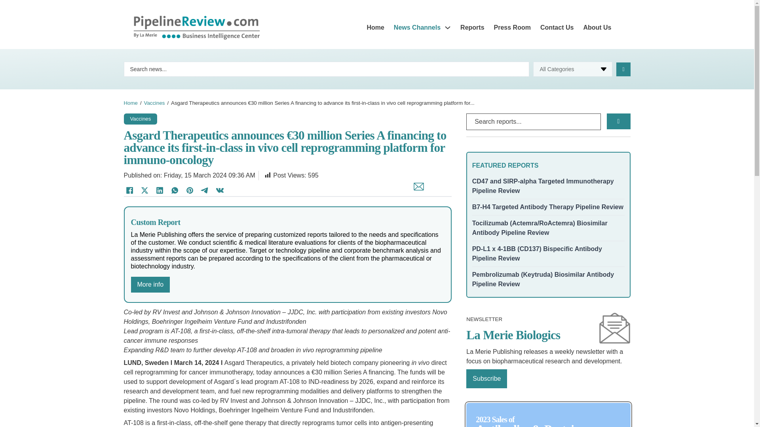  Describe the element at coordinates (130, 103) in the screenshot. I see `Home` at that location.